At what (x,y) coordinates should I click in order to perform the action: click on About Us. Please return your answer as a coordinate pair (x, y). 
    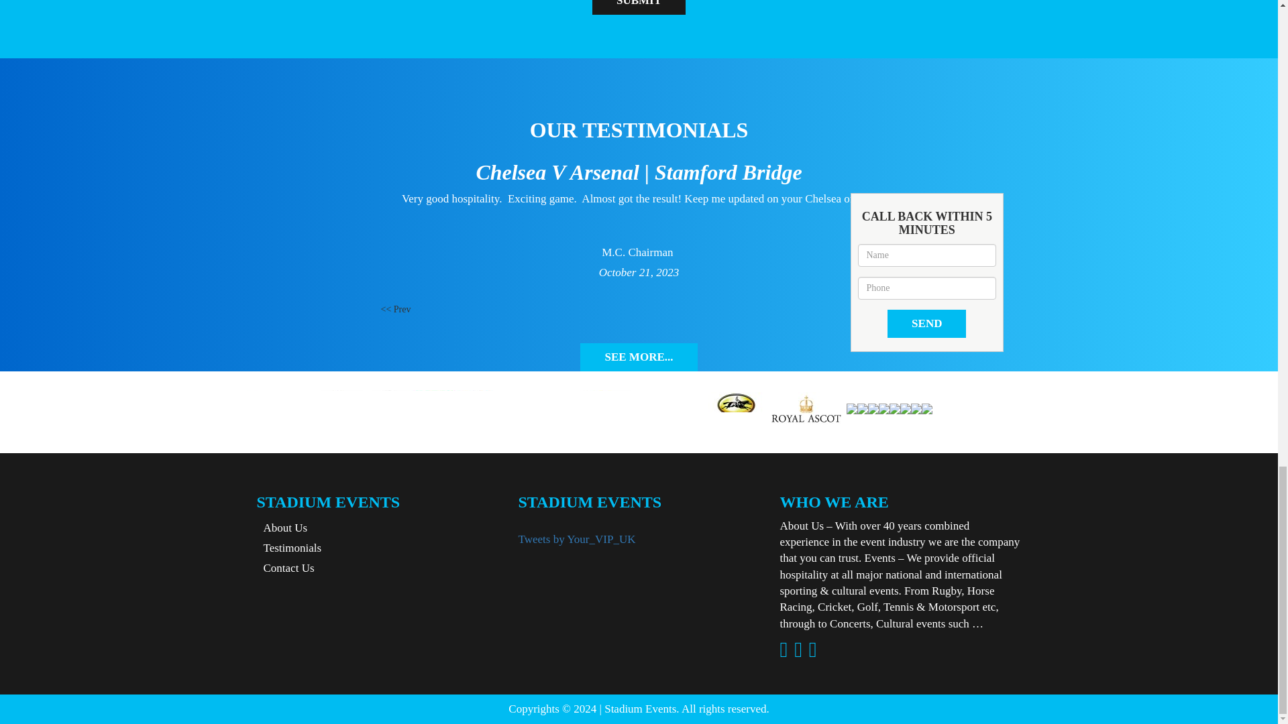
    Looking at the image, I should click on (282, 528).